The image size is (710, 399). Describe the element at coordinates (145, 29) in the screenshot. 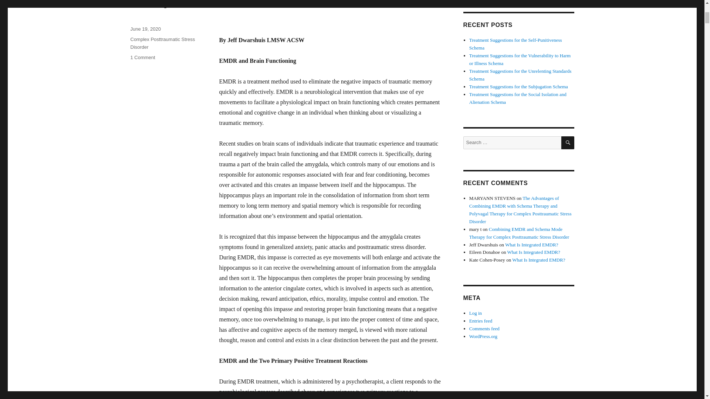

I see `June 19, 2020` at that location.